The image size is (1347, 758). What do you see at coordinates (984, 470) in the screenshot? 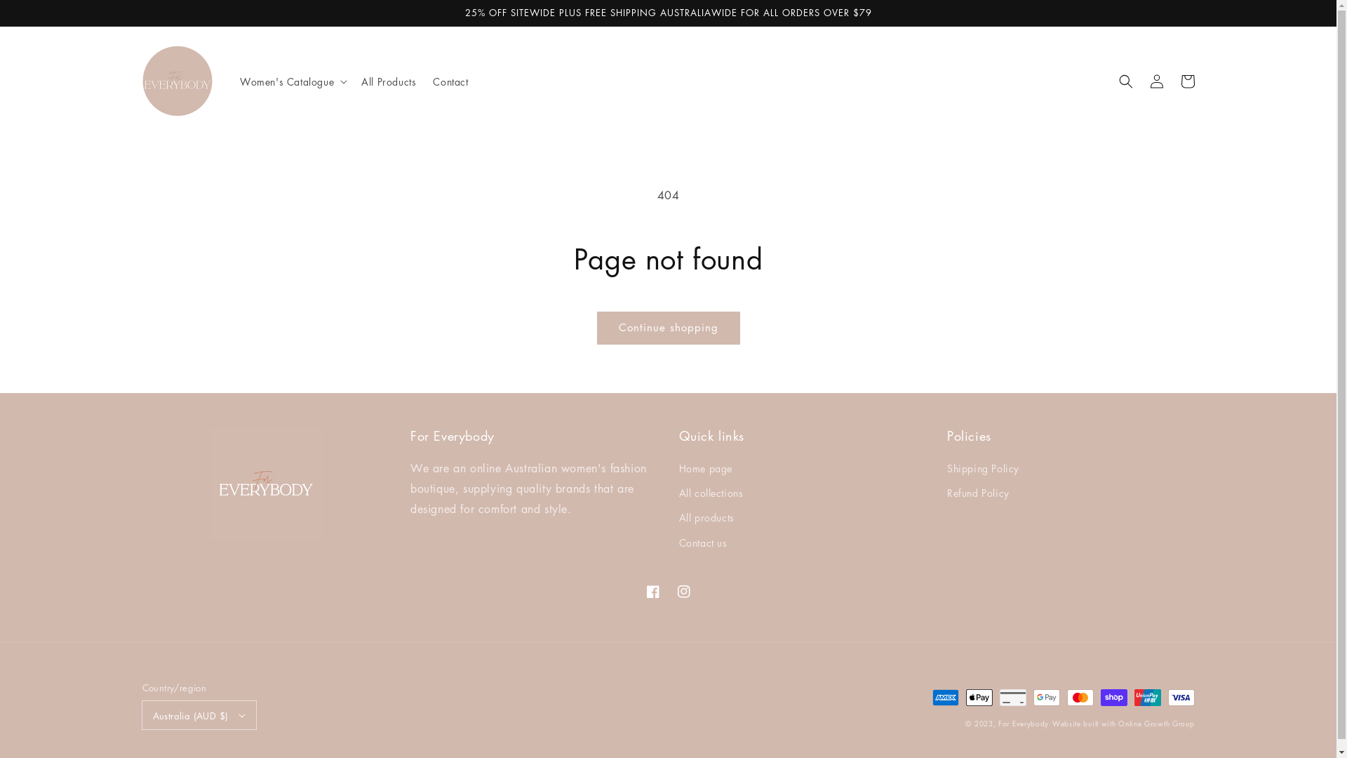
I see `Shipping Policy` at bounding box center [984, 470].